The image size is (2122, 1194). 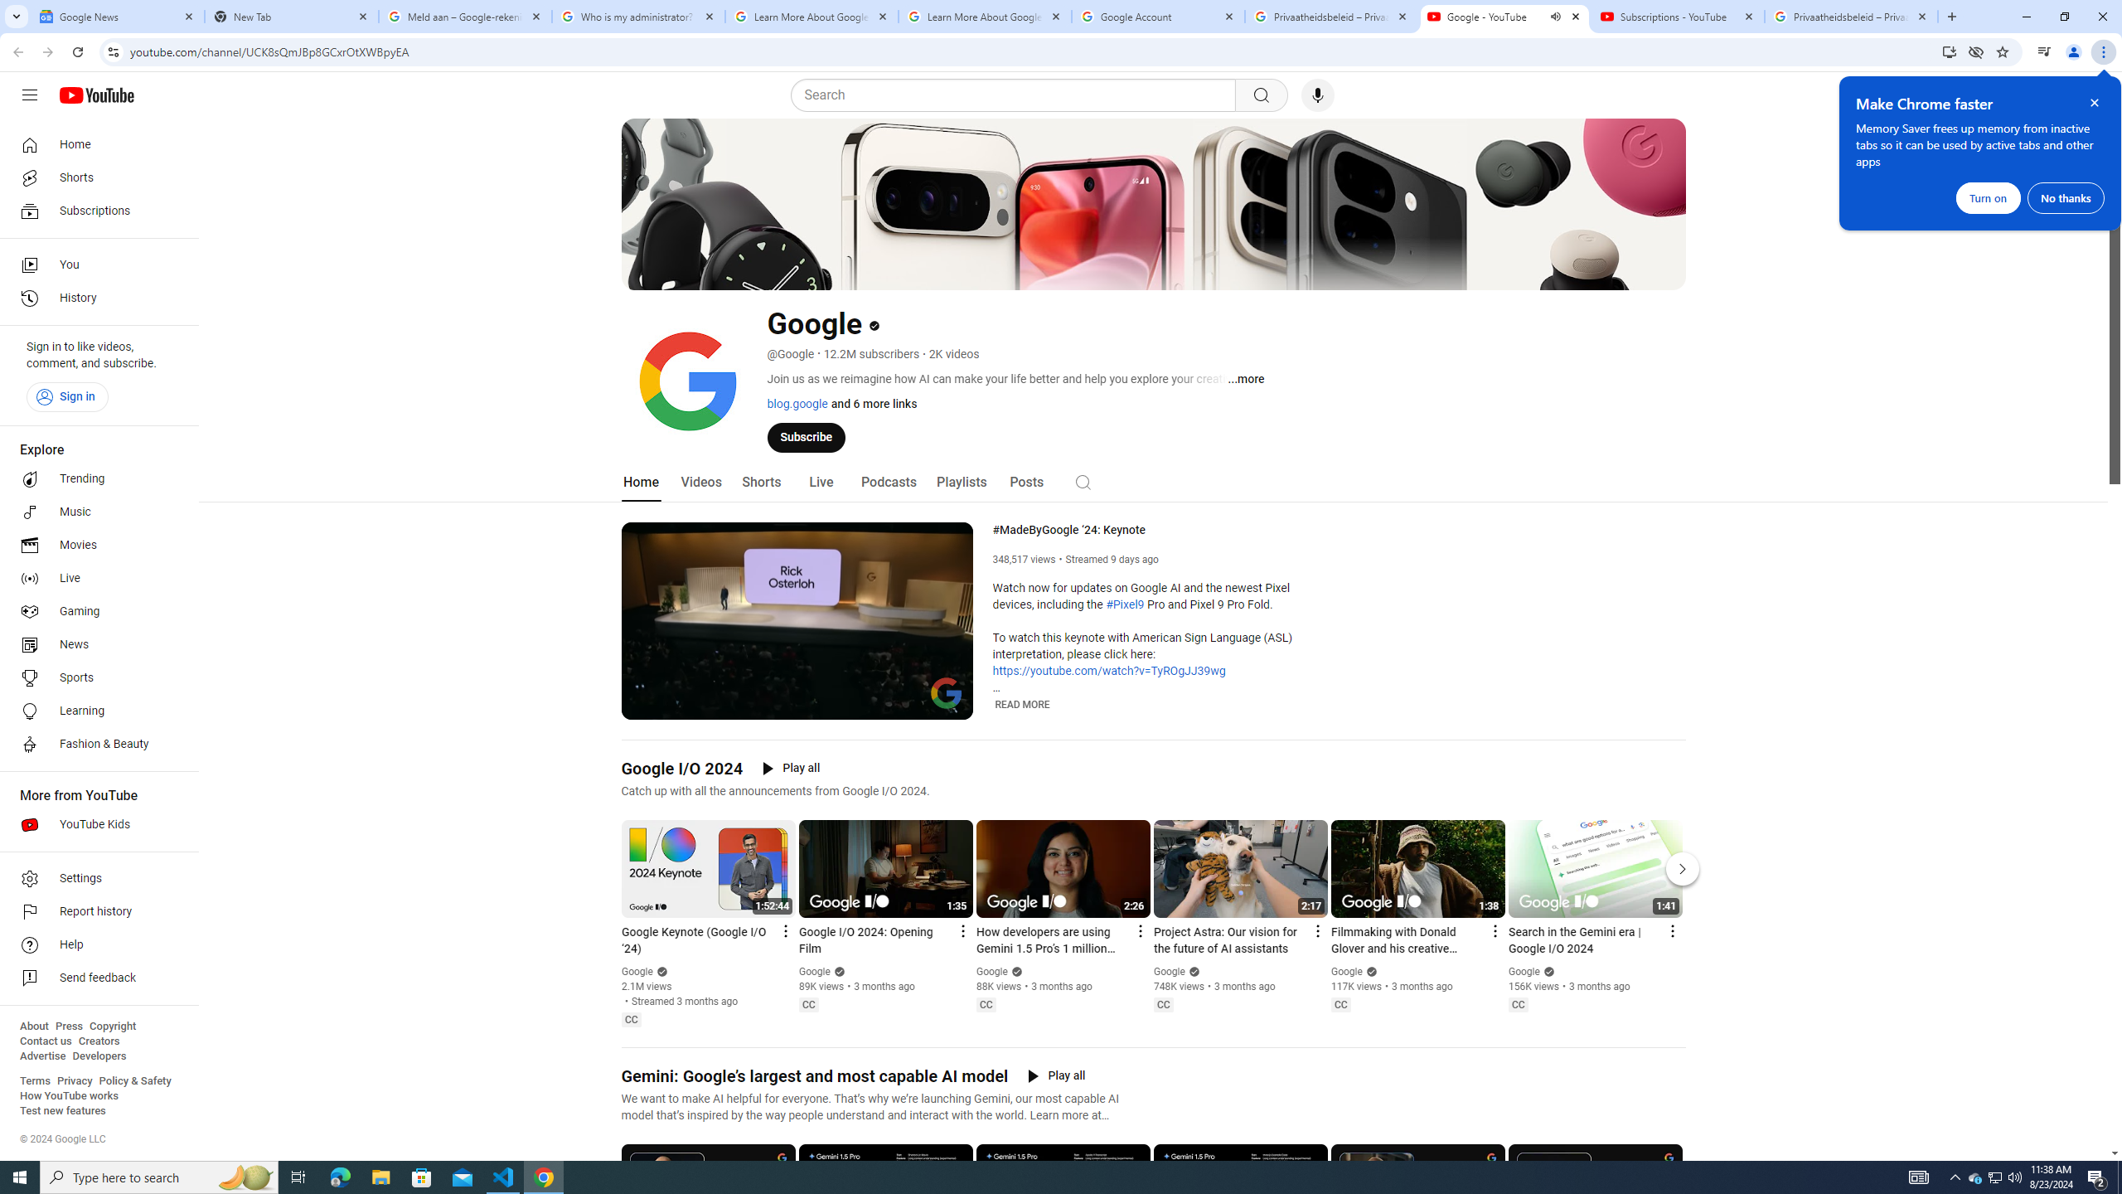 What do you see at coordinates (68, 1027) in the screenshot?
I see `Press` at bounding box center [68, 1027].